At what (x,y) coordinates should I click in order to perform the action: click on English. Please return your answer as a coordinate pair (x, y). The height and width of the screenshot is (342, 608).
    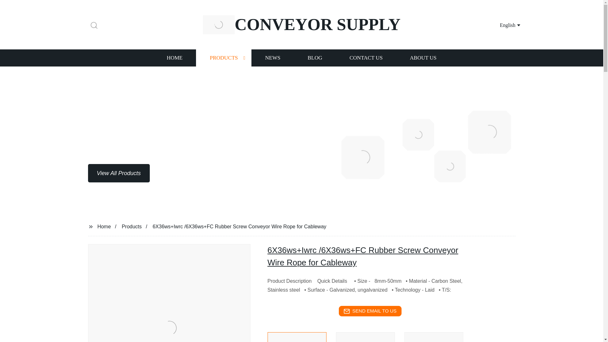
    Looking at the image, I should click on (502, 25).